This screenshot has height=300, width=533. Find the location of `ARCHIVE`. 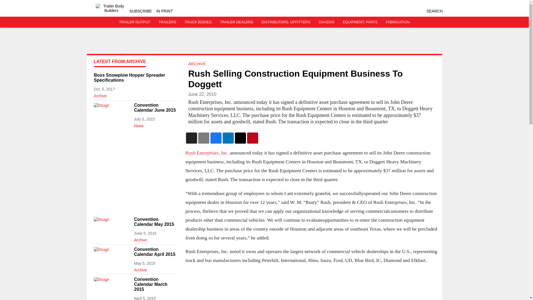

ARCHIVE is located at coordinates (197, 64).